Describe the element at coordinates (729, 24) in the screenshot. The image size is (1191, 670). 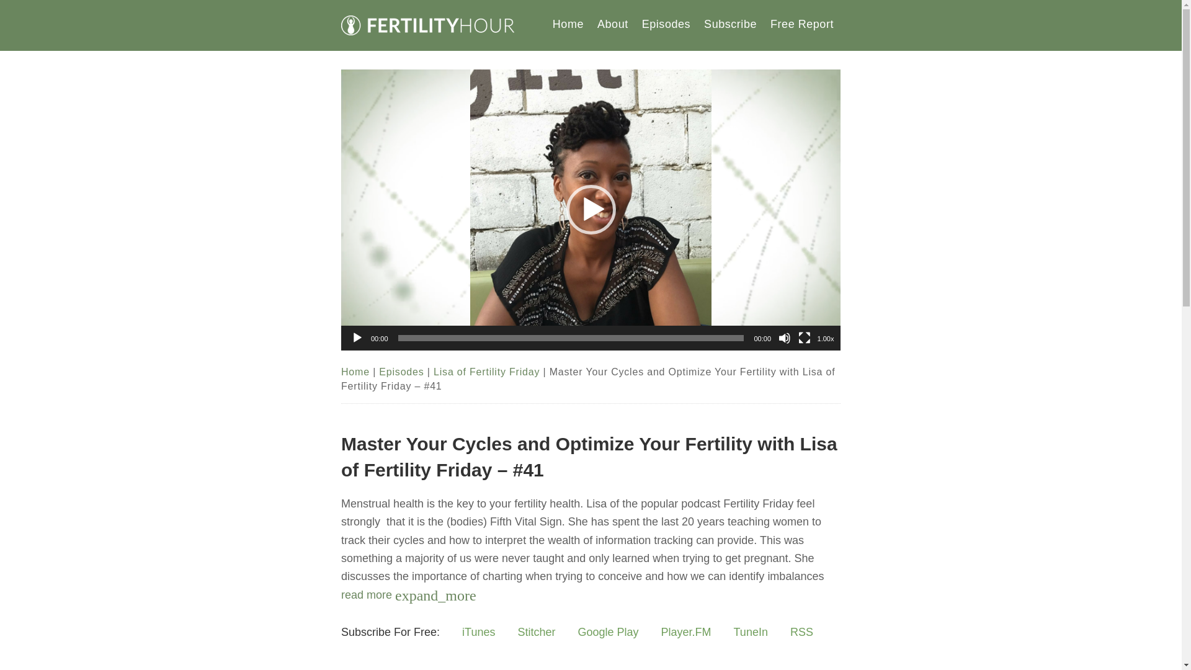
I see `Subscribe` at that location.